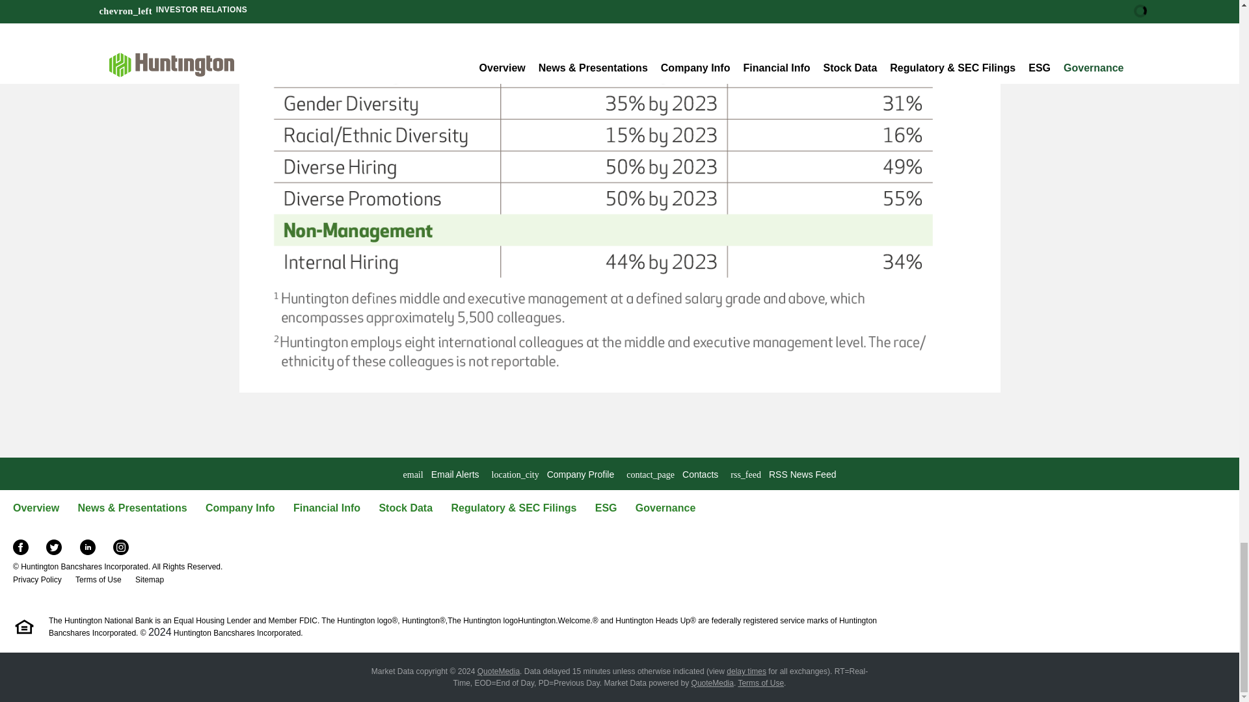  I want to click on Opens in a new window, so click(55, 546).